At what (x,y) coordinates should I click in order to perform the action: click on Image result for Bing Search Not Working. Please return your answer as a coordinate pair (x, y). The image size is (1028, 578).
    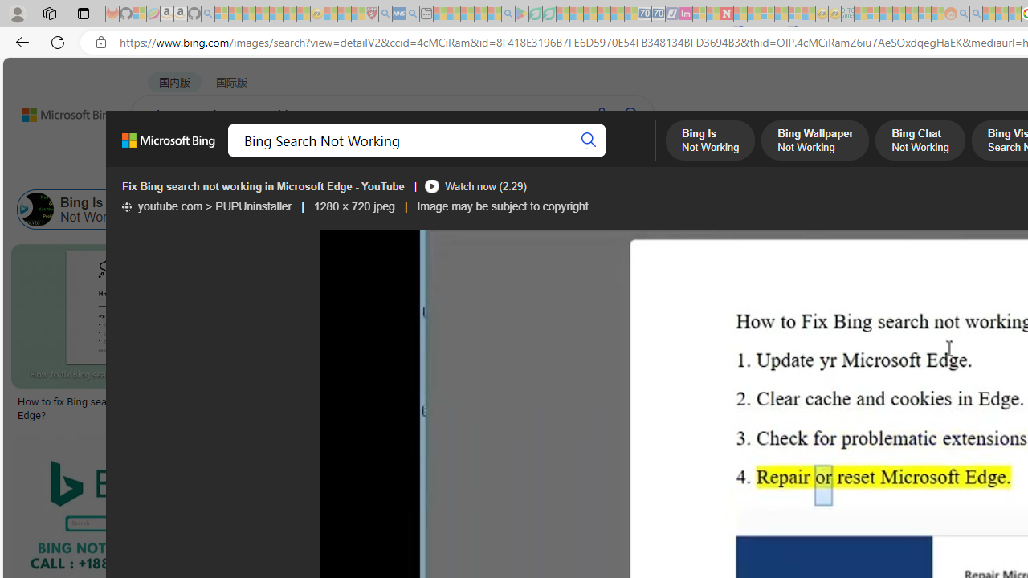
    Looking at the image, I should click on (660, 315).